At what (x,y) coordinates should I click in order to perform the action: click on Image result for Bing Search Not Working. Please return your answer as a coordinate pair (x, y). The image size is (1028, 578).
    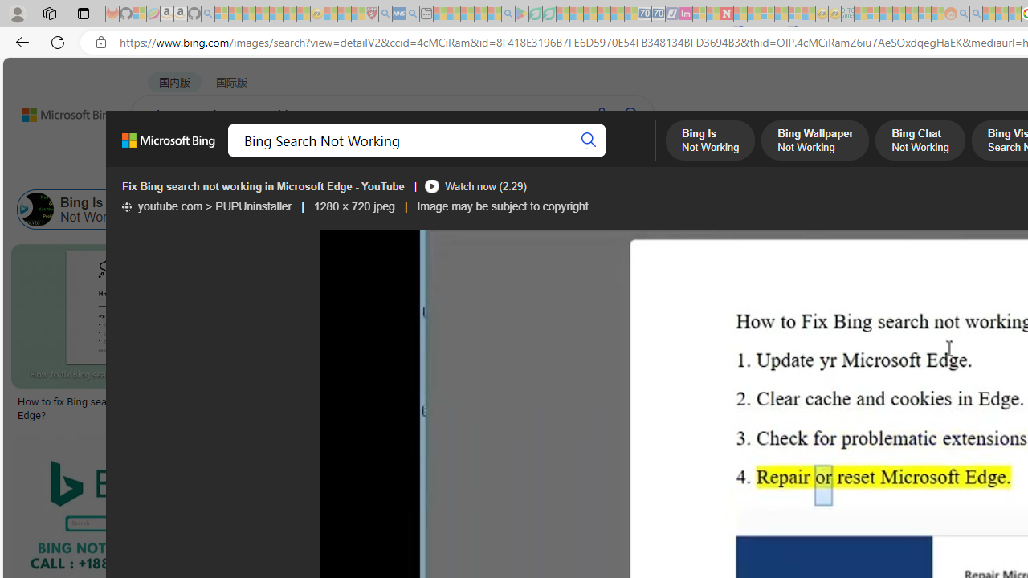
    Looking at the image, I should click on (660, 315).